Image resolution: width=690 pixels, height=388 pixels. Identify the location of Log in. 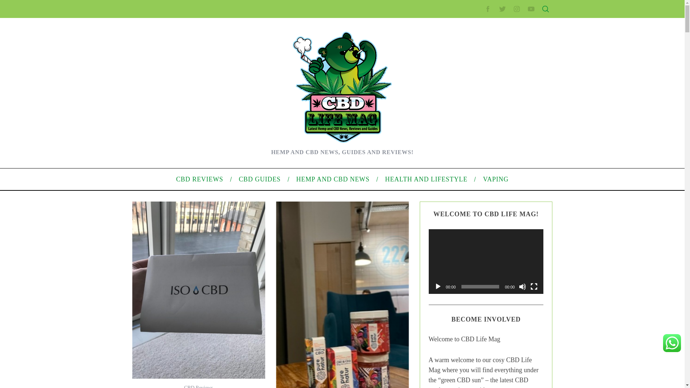
(464, 279).